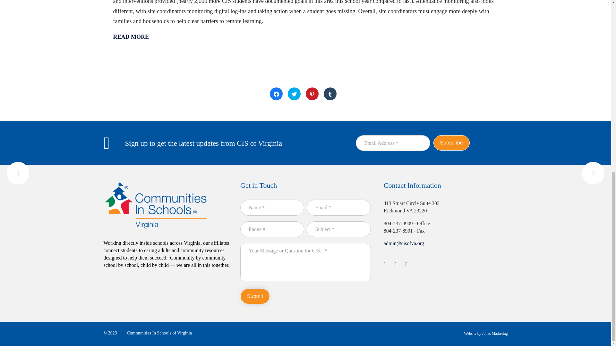 The width and height of the screenshot is (616, 346). Describe the element at coordinates (276, 94) in the screenshot. I see `Click to share on Facebook` at that location.